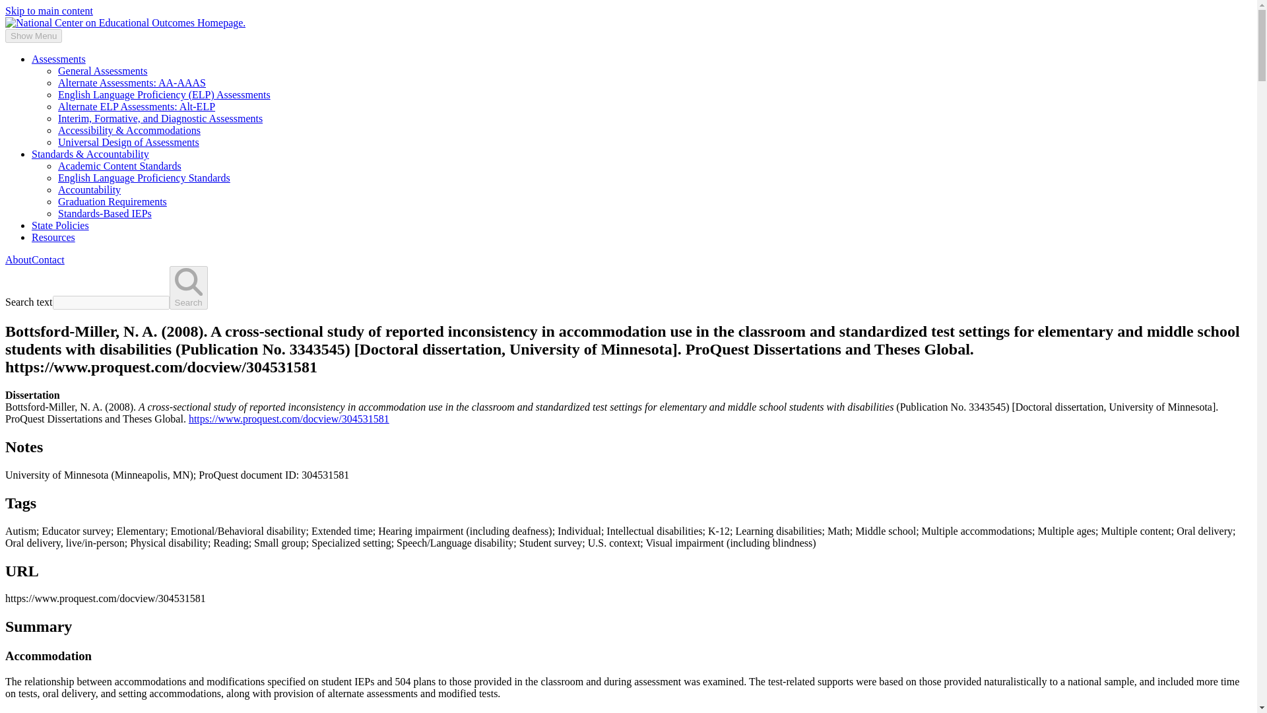  What do you see at coordinates (189, 287) in the screenshot?
I see `Search` at bounding box center [189, 287].